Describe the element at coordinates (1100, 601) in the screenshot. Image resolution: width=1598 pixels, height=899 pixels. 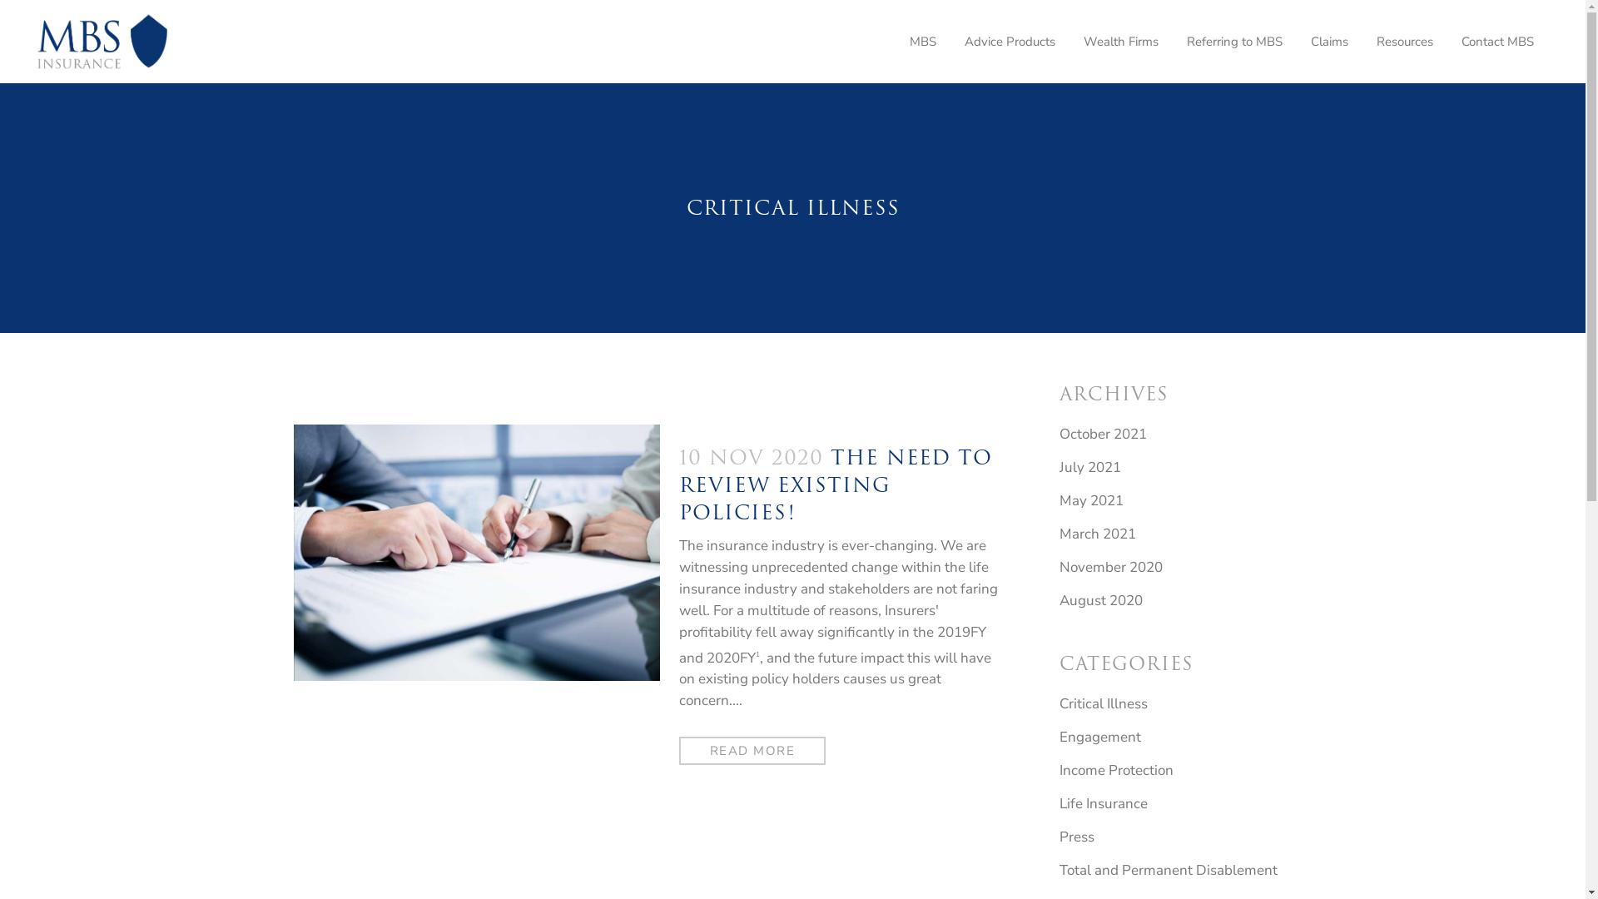
I see `August 2020` at that location.